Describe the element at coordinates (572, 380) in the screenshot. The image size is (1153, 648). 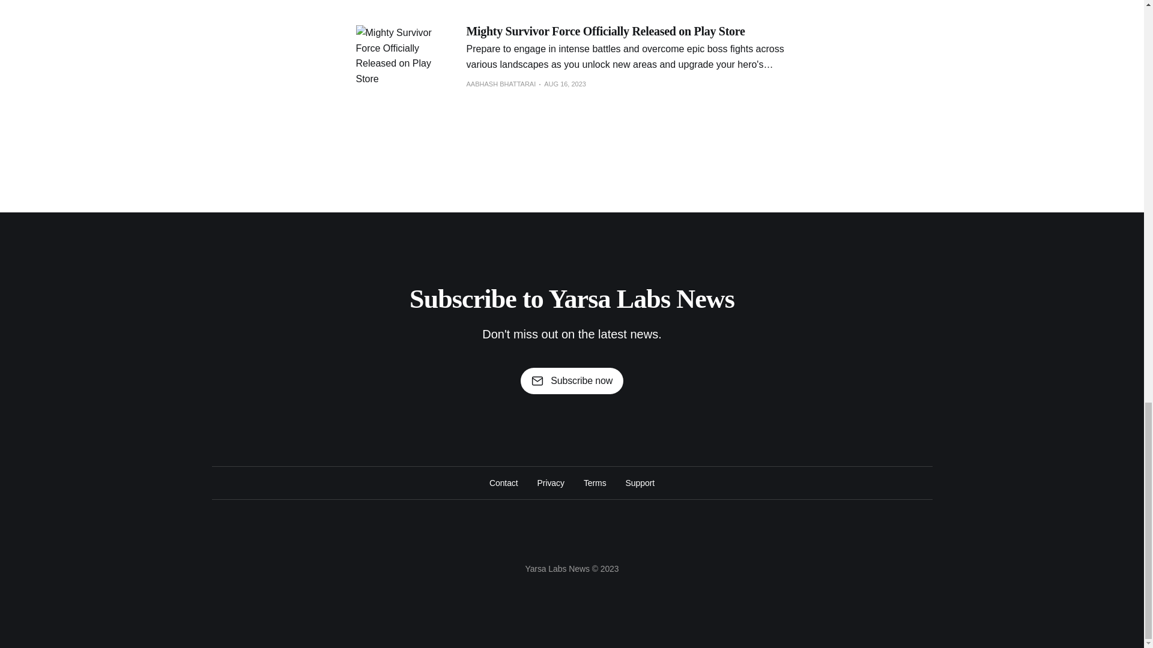
I see `Subscribe now` at that location.